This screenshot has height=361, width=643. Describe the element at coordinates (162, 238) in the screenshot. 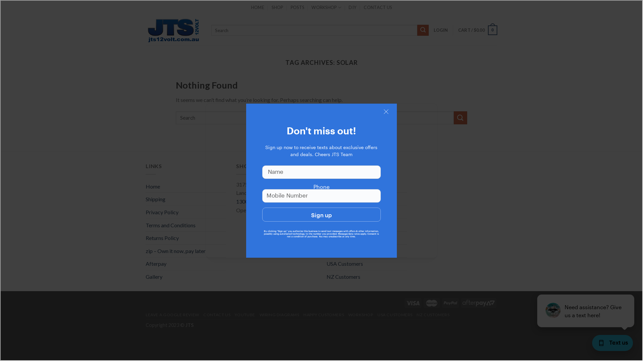

I see `Returns Policy` at that location.